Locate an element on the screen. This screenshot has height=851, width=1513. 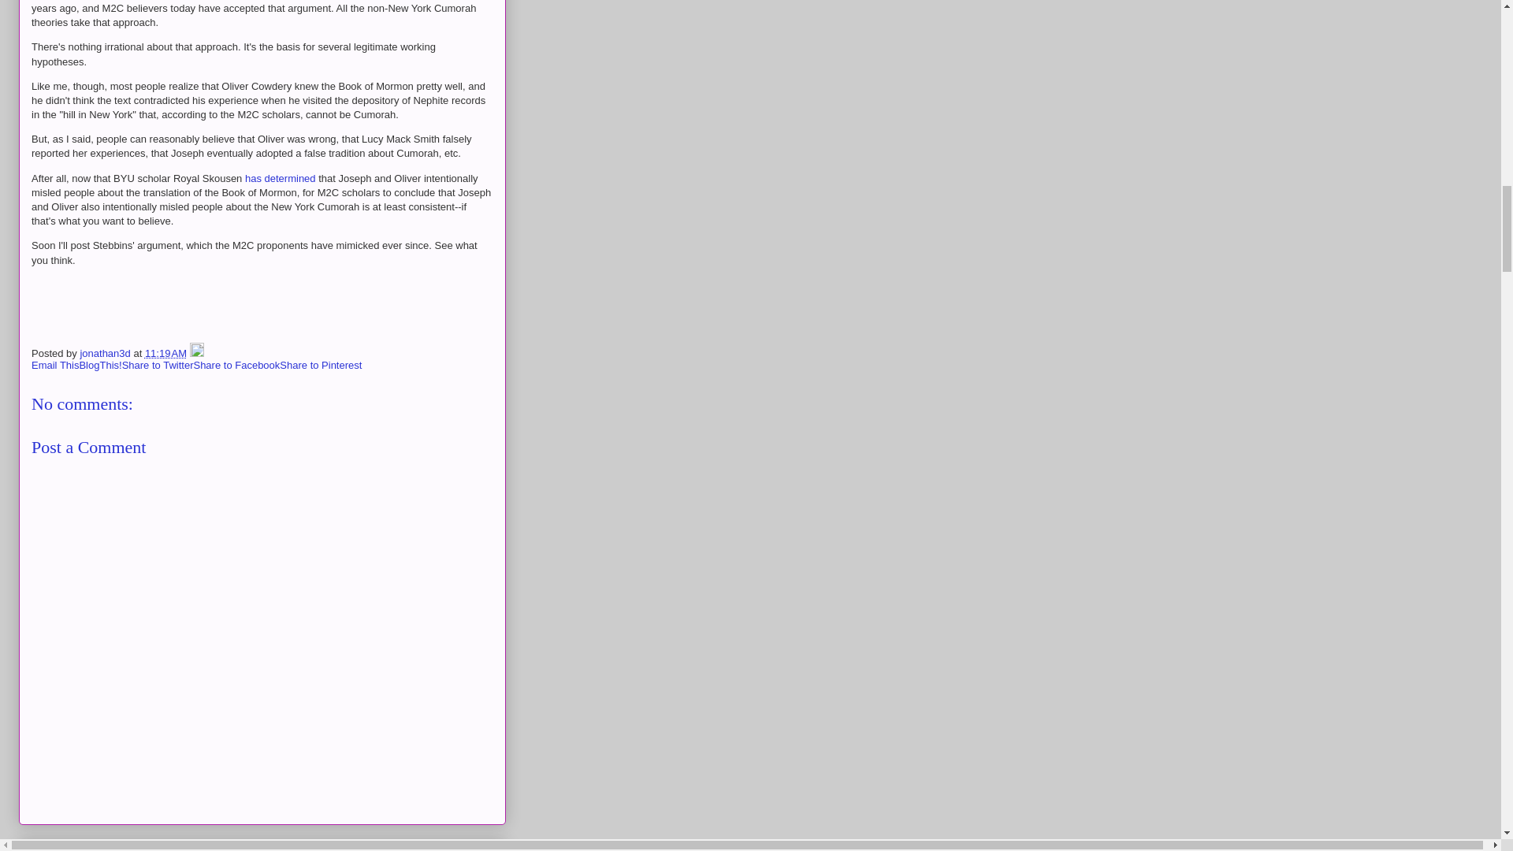
Share to Twitter is located at coordinates (158, 364).